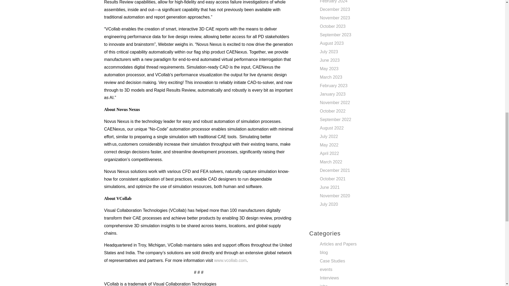 This screenshot has width=509, height=286. What do you see at coordinates (231, 261) in the screenshot?
I see `www.vcollab.com` at bounding box center [231, 261].